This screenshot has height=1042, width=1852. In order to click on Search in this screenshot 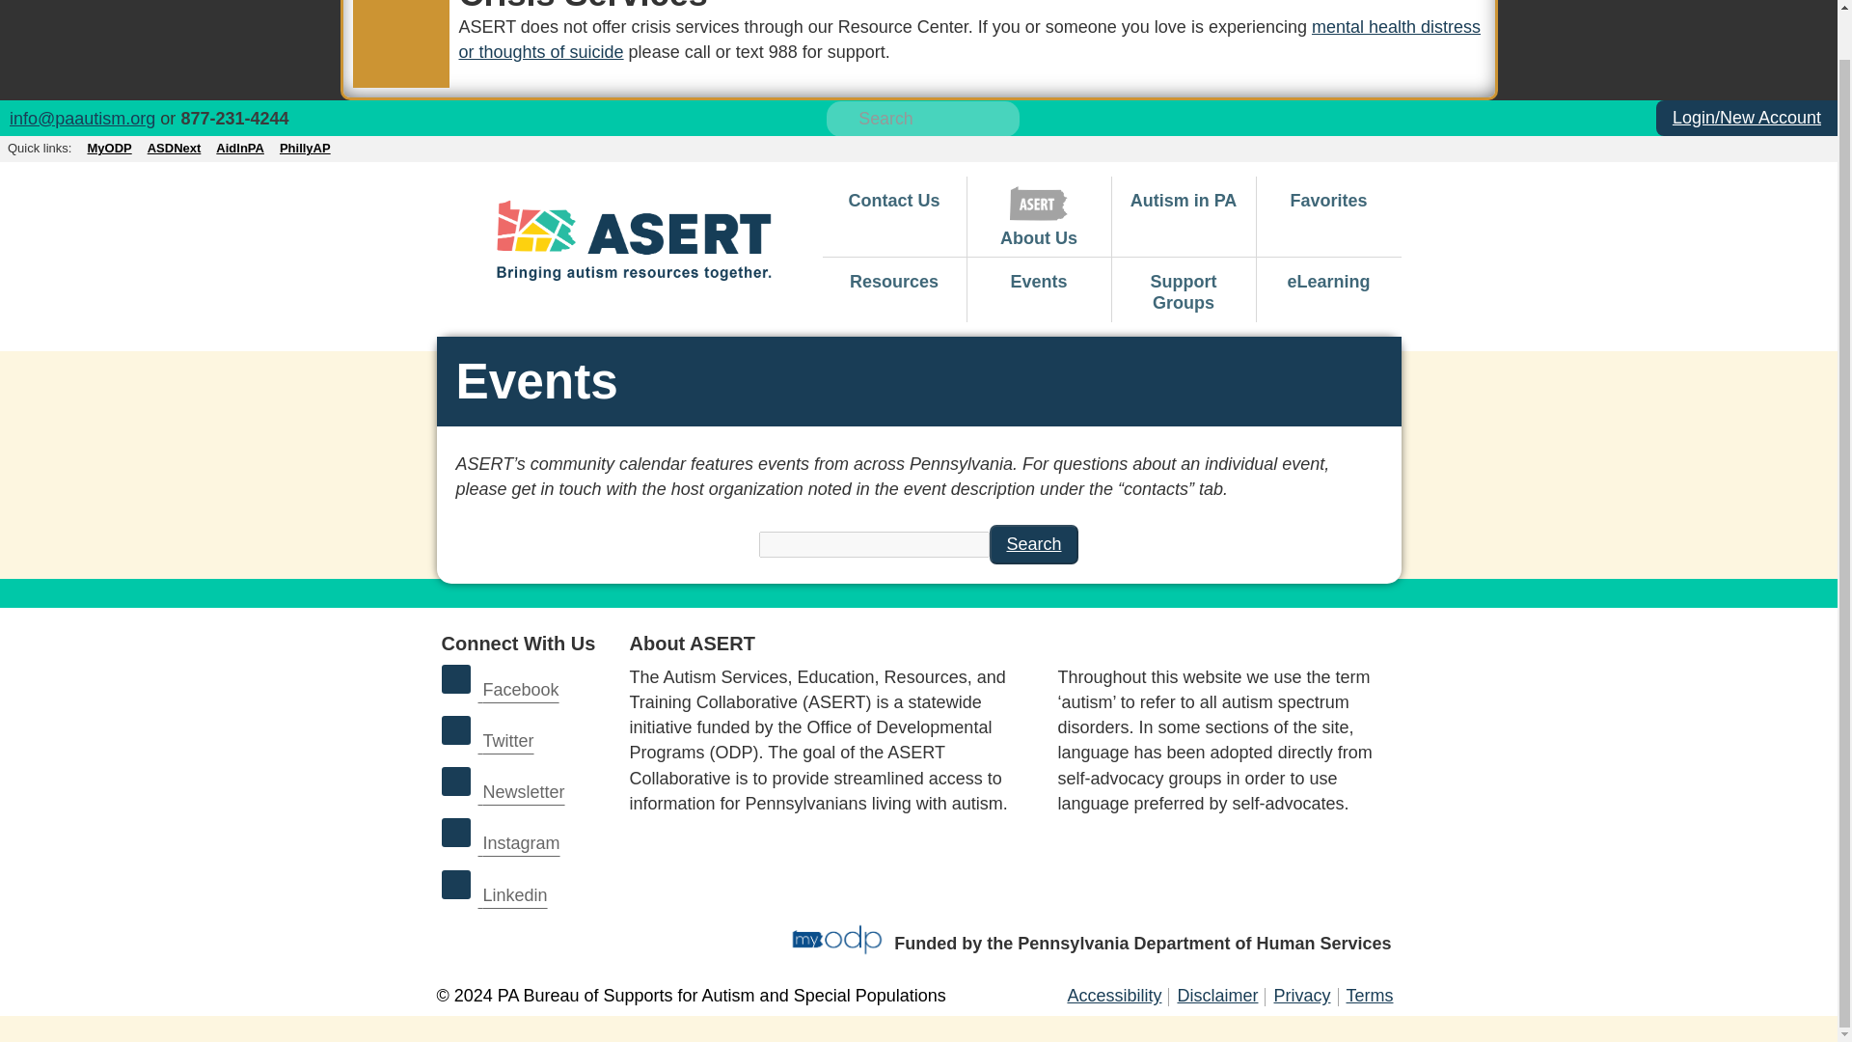, I will do `click(1033, 544)`.